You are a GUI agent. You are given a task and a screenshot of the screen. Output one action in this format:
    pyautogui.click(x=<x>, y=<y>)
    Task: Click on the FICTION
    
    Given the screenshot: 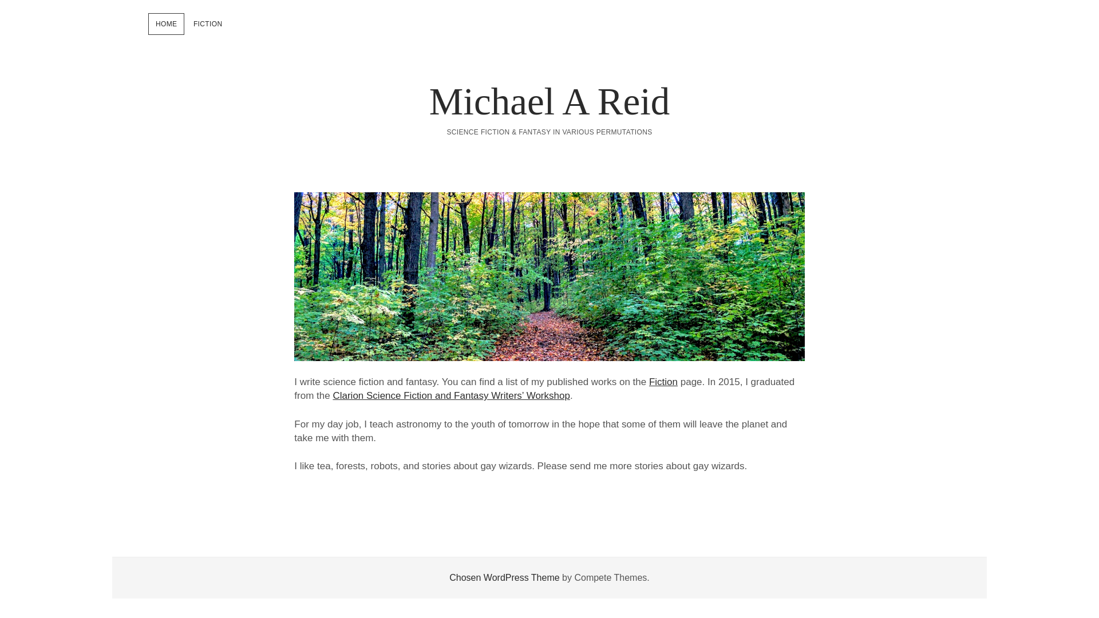 What is the action you would take?
    pyautogui.click(x=208, y=24)
    